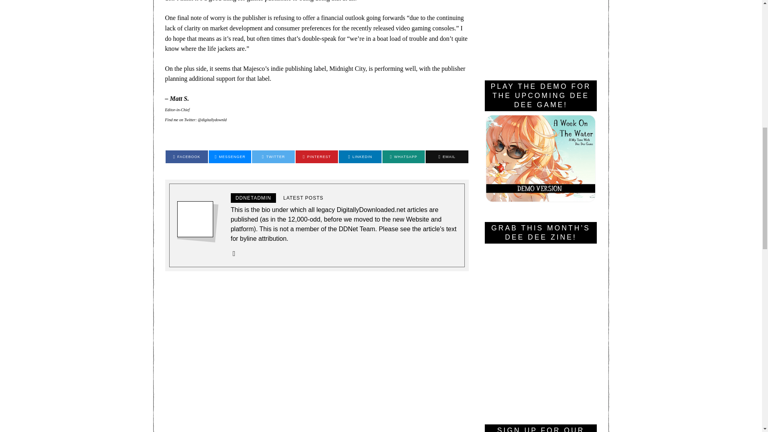 Image resolution: width=768 pixels, height=432 pixels. Describe the element at coordinates (360, 157) in the screenshot. I see `LINKEDIN` at that location.